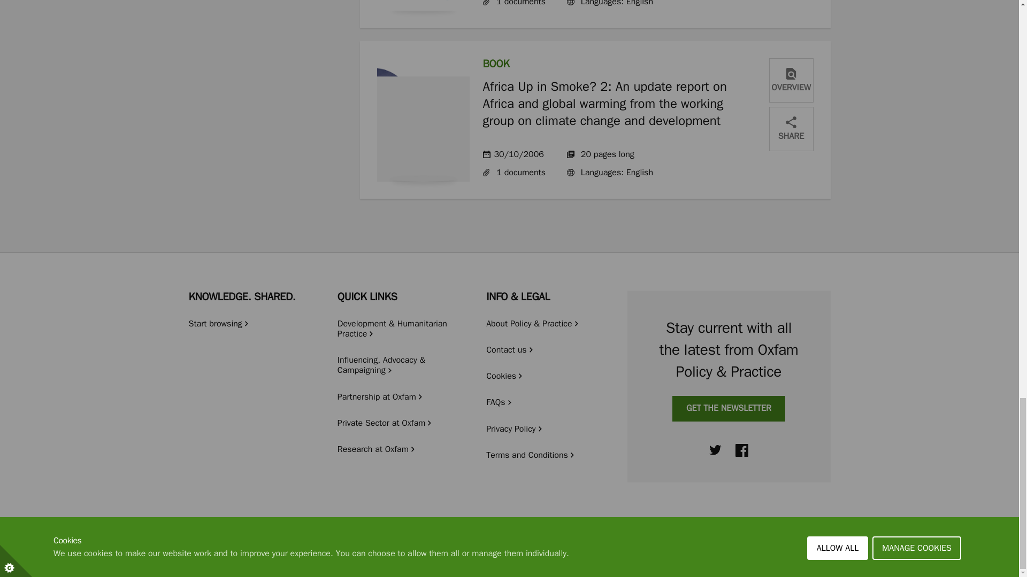 The image size is (1027, 577). Describe the element at coordinates (729, 408) in the screenshot. I see `Get the newsletter` at that location.